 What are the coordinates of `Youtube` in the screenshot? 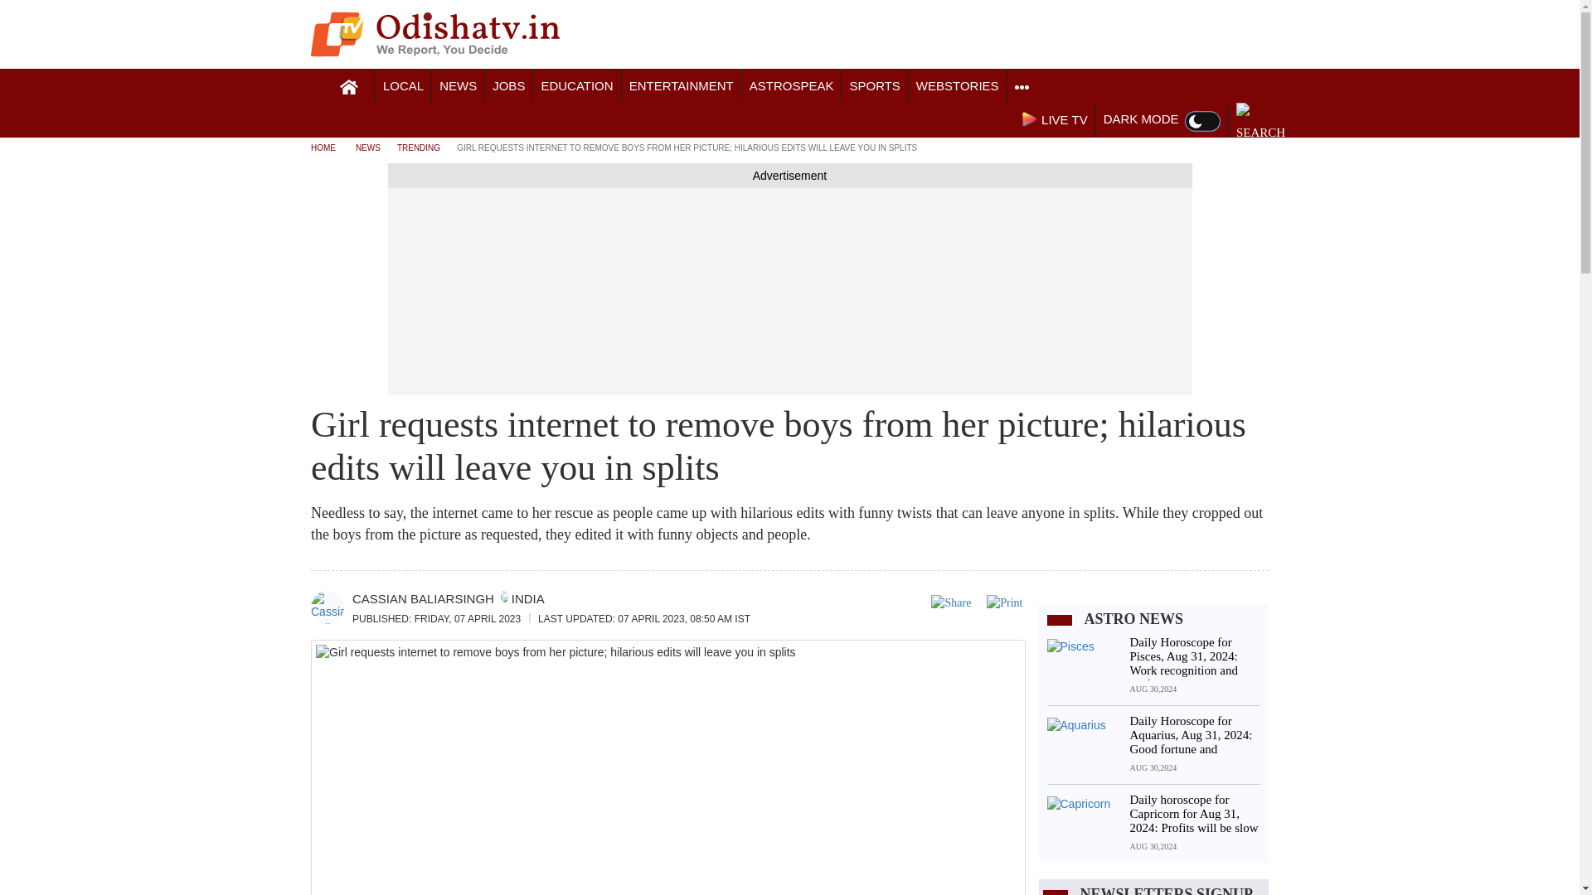 It's located at (1222, 36).